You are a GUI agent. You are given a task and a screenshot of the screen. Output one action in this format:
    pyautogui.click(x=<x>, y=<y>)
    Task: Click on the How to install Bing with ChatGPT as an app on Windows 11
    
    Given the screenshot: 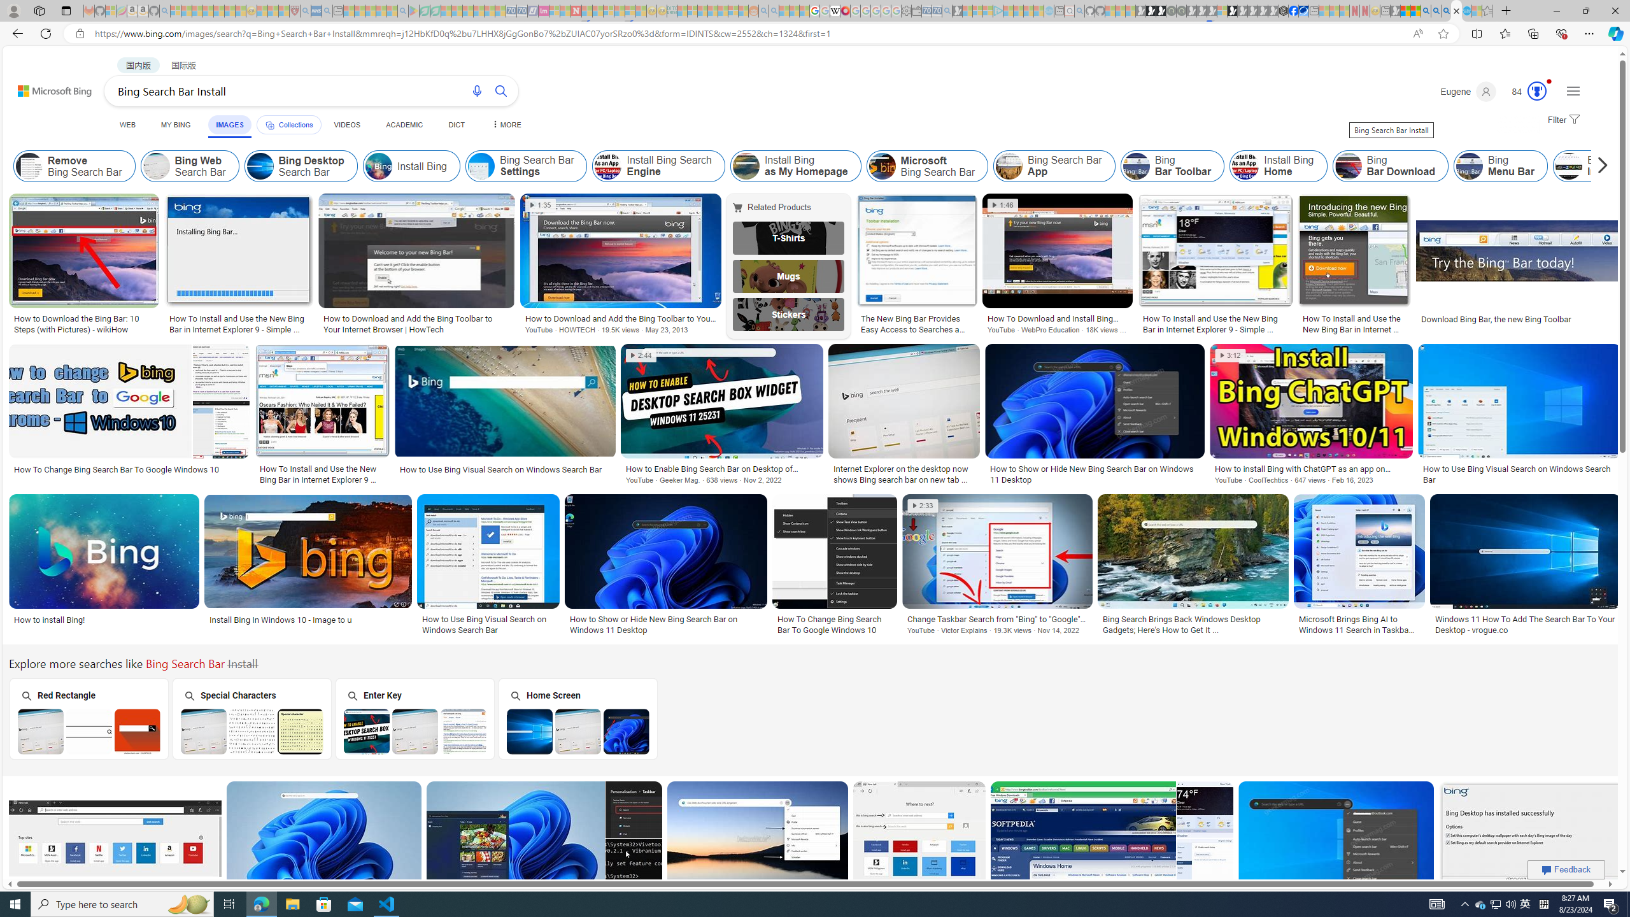 What is the action you would take?
    pyautogui.click(x=1311, y=469)
    